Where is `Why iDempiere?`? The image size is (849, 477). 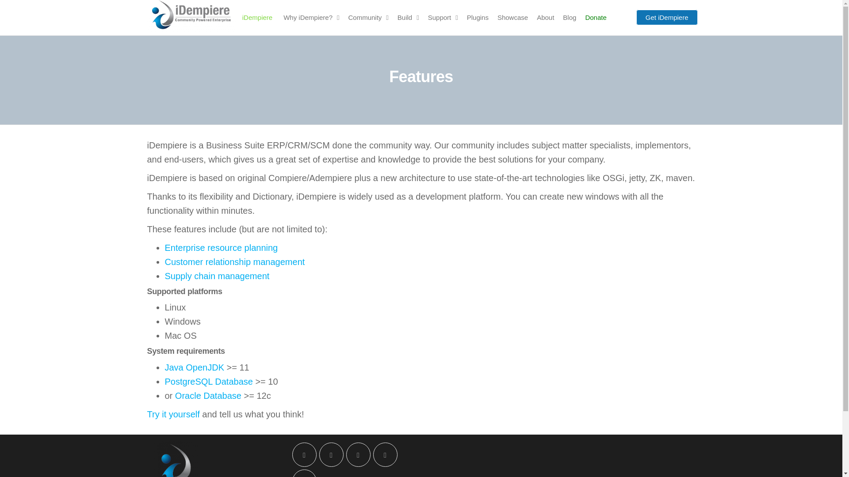 Why iDempiere? is located at coordinates (311, 18).